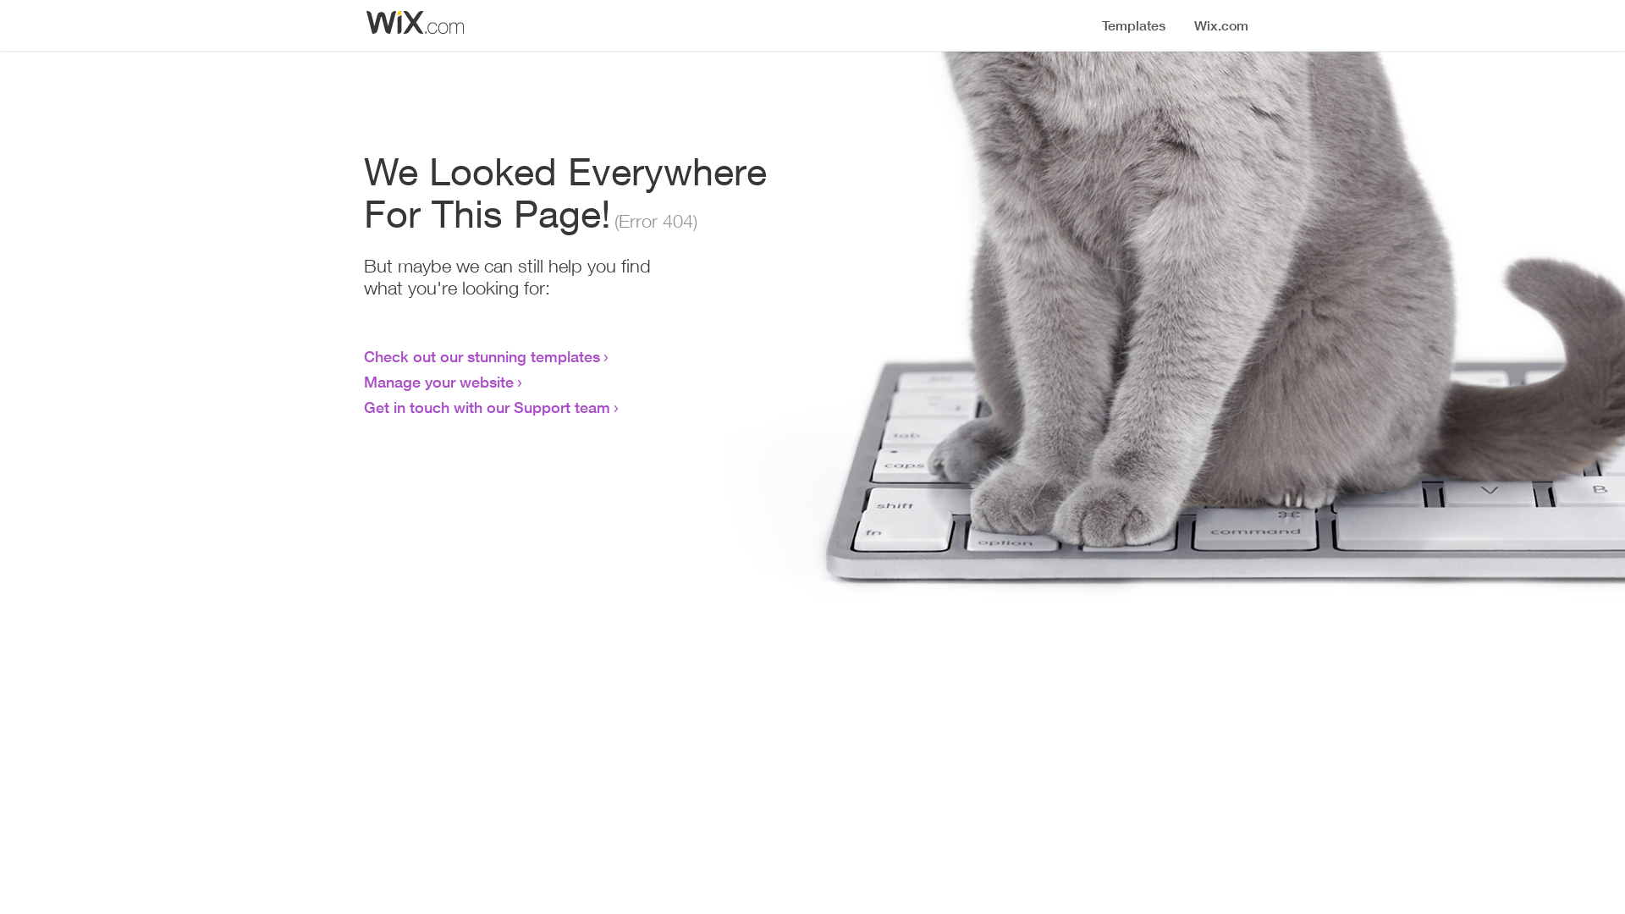 The width and height of the screenshot is (1625, 914). Describe the element at coordinates (482, 356) in the screenshot. I see `Check out our stunning templates` at that location.